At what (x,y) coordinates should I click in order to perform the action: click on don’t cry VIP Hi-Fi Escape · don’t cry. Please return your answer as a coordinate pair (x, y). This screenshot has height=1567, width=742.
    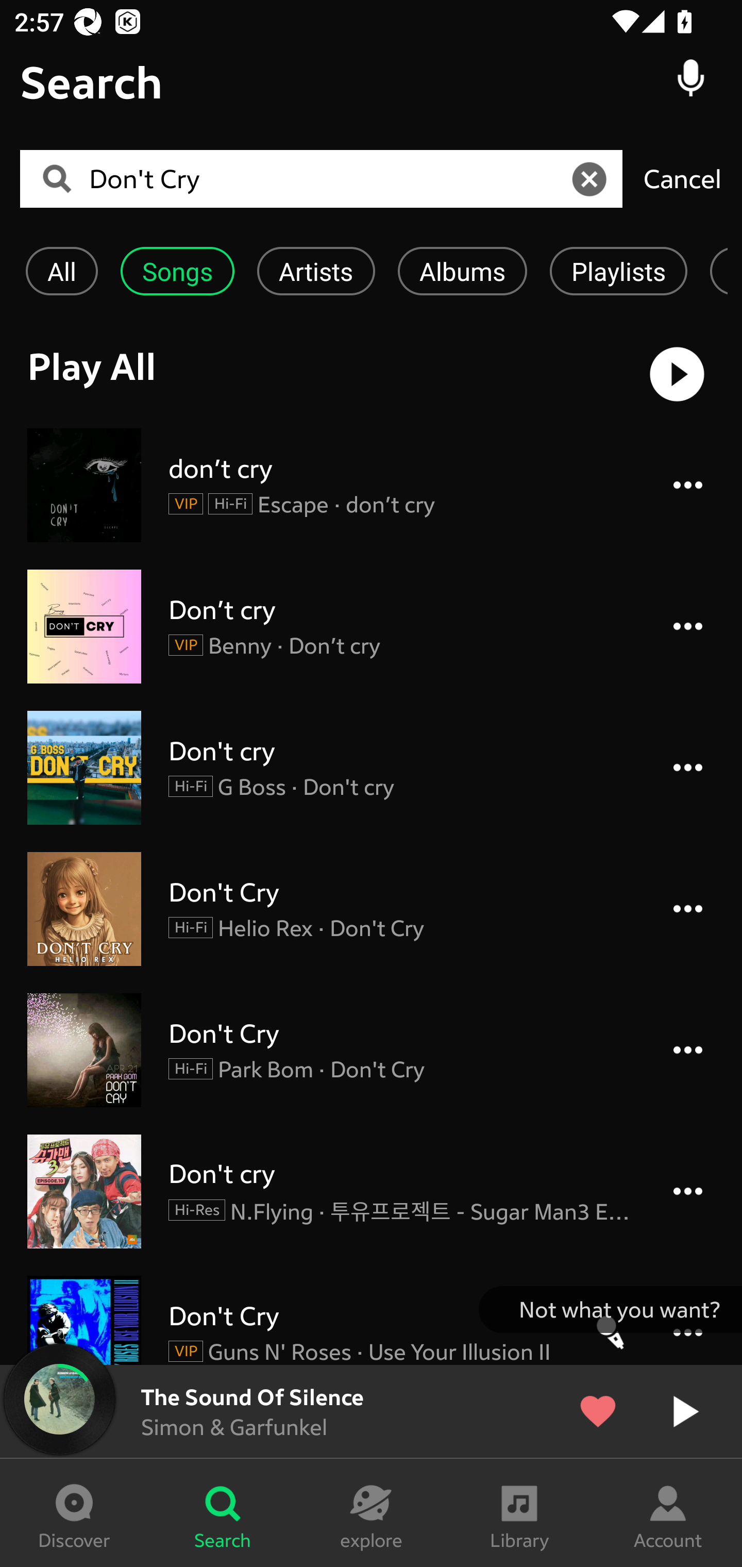
    Looking at the image, I should click on (371, 485).